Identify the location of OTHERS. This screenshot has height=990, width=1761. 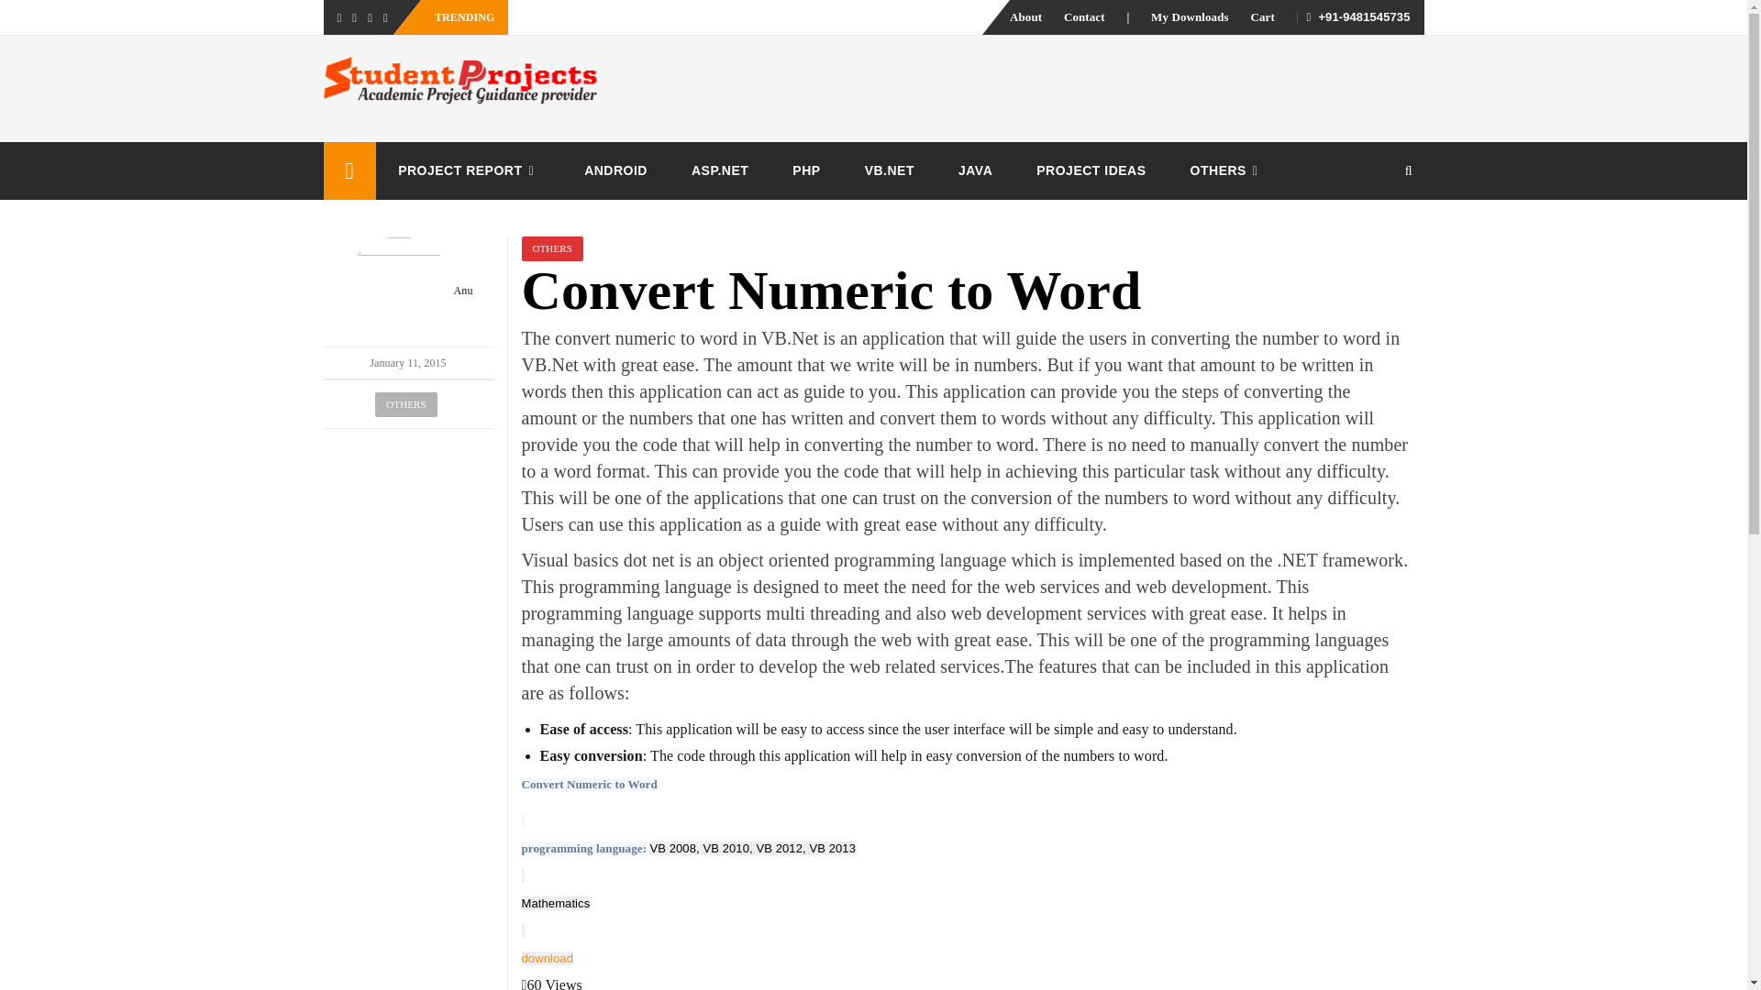
(1227, 170).